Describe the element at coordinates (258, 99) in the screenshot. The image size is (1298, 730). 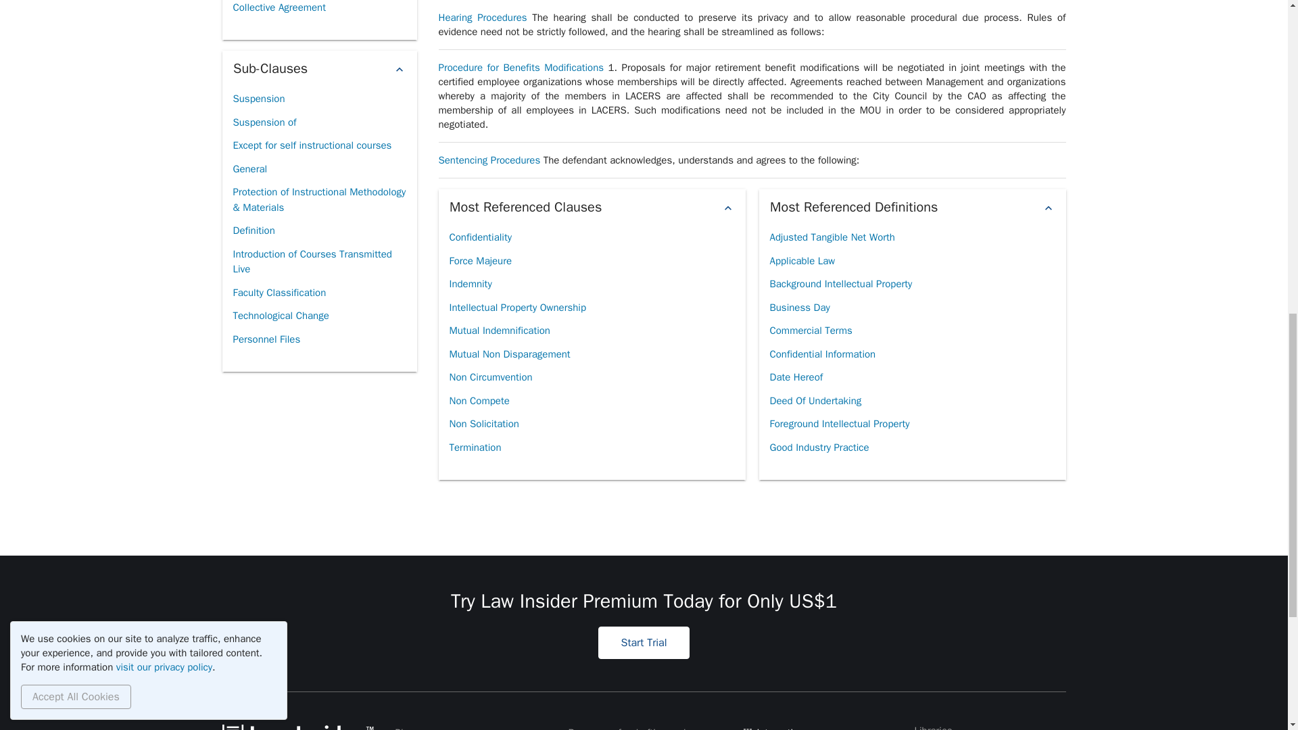
I see `Suspension` at that location.